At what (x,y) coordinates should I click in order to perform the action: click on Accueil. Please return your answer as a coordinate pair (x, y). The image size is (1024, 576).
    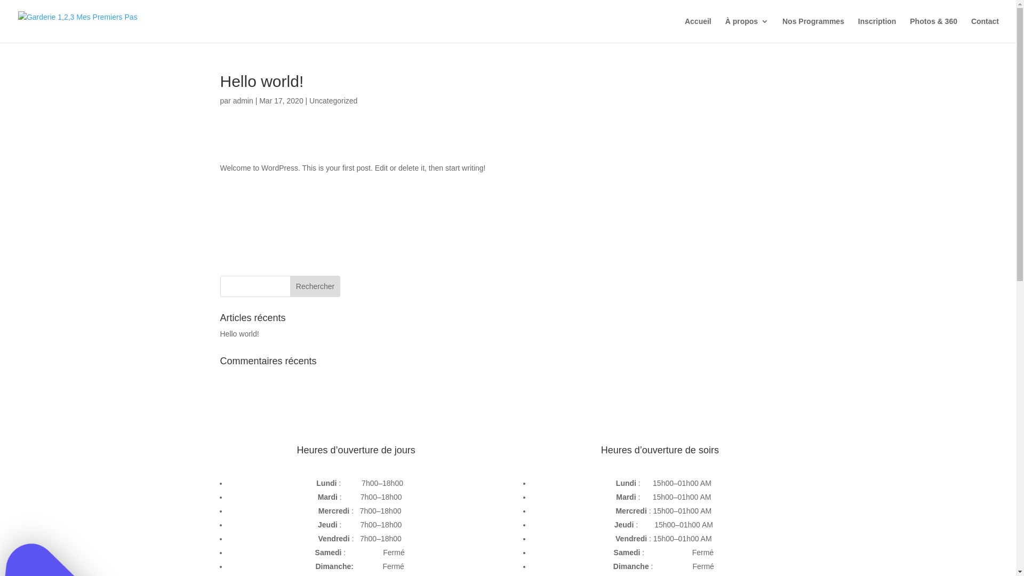
    Looking at the image, I should click on (698, 30).